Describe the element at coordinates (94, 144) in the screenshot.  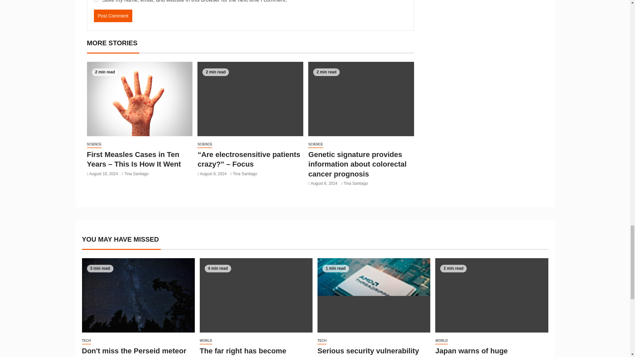
I see `SCIENCE` at that location.